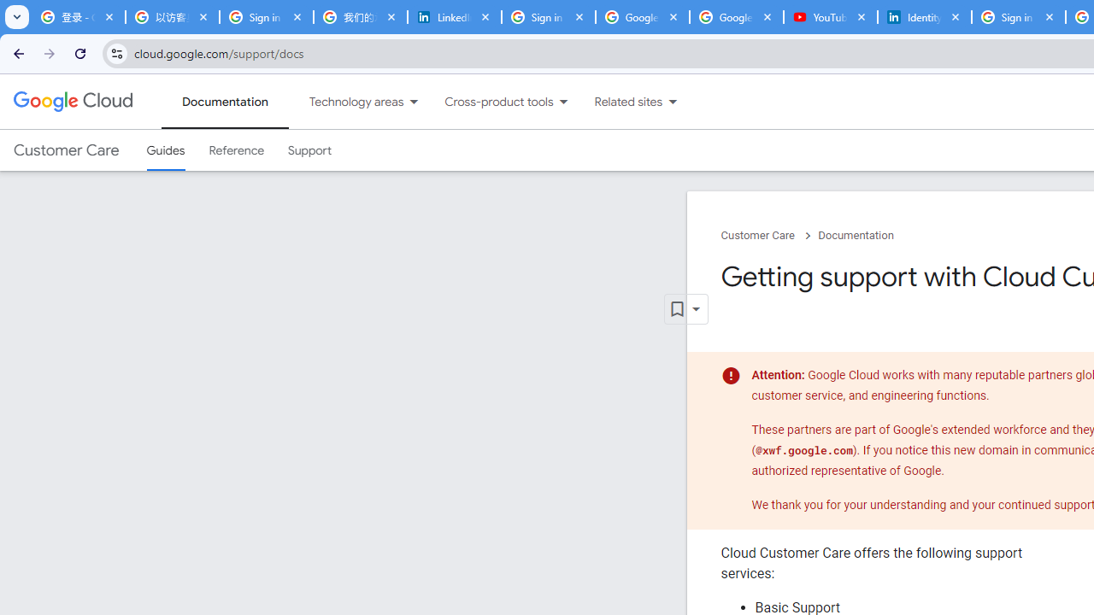  What do you see at coordinates (166, 150) in the screenshot?
I see `Guides, selected` at bounding box center [166, 150].